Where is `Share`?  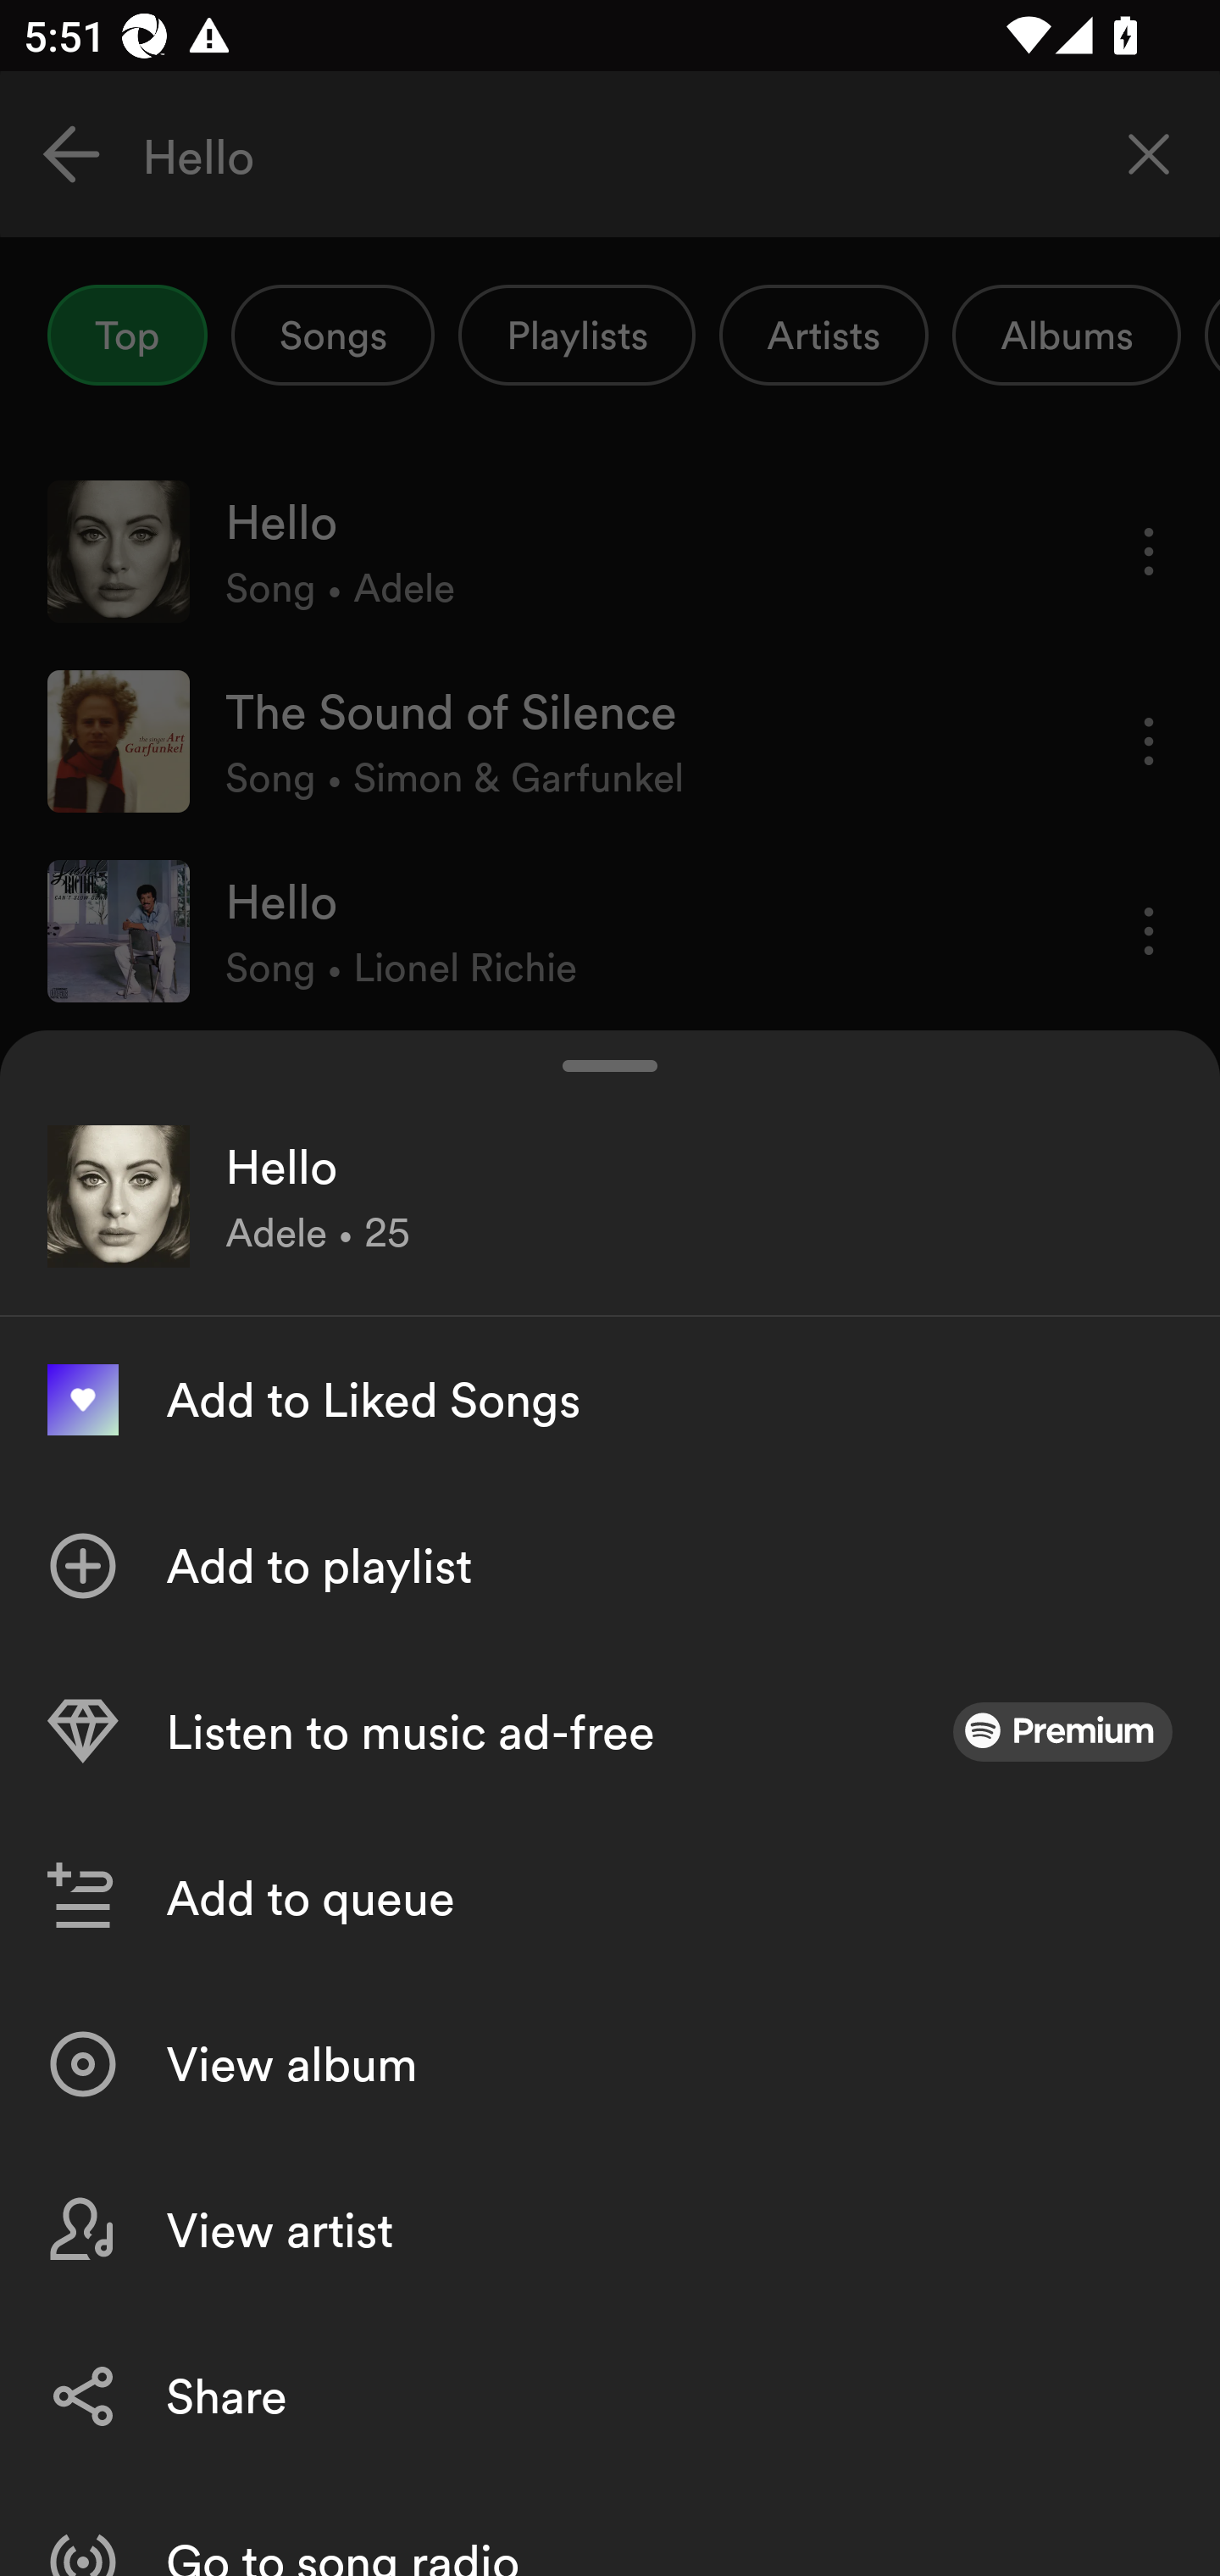 Share is located at coordinates (610, 2395).